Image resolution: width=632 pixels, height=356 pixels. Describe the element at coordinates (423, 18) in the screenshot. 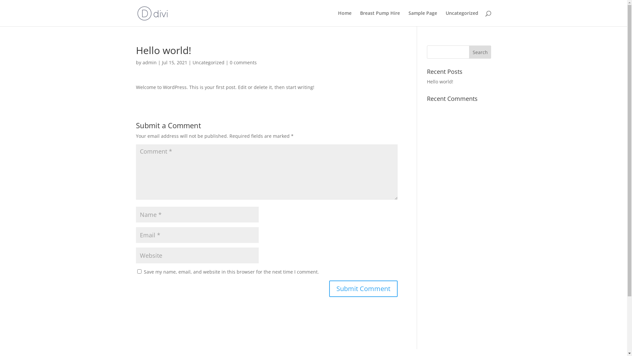

I see `Sample Page` at that location.